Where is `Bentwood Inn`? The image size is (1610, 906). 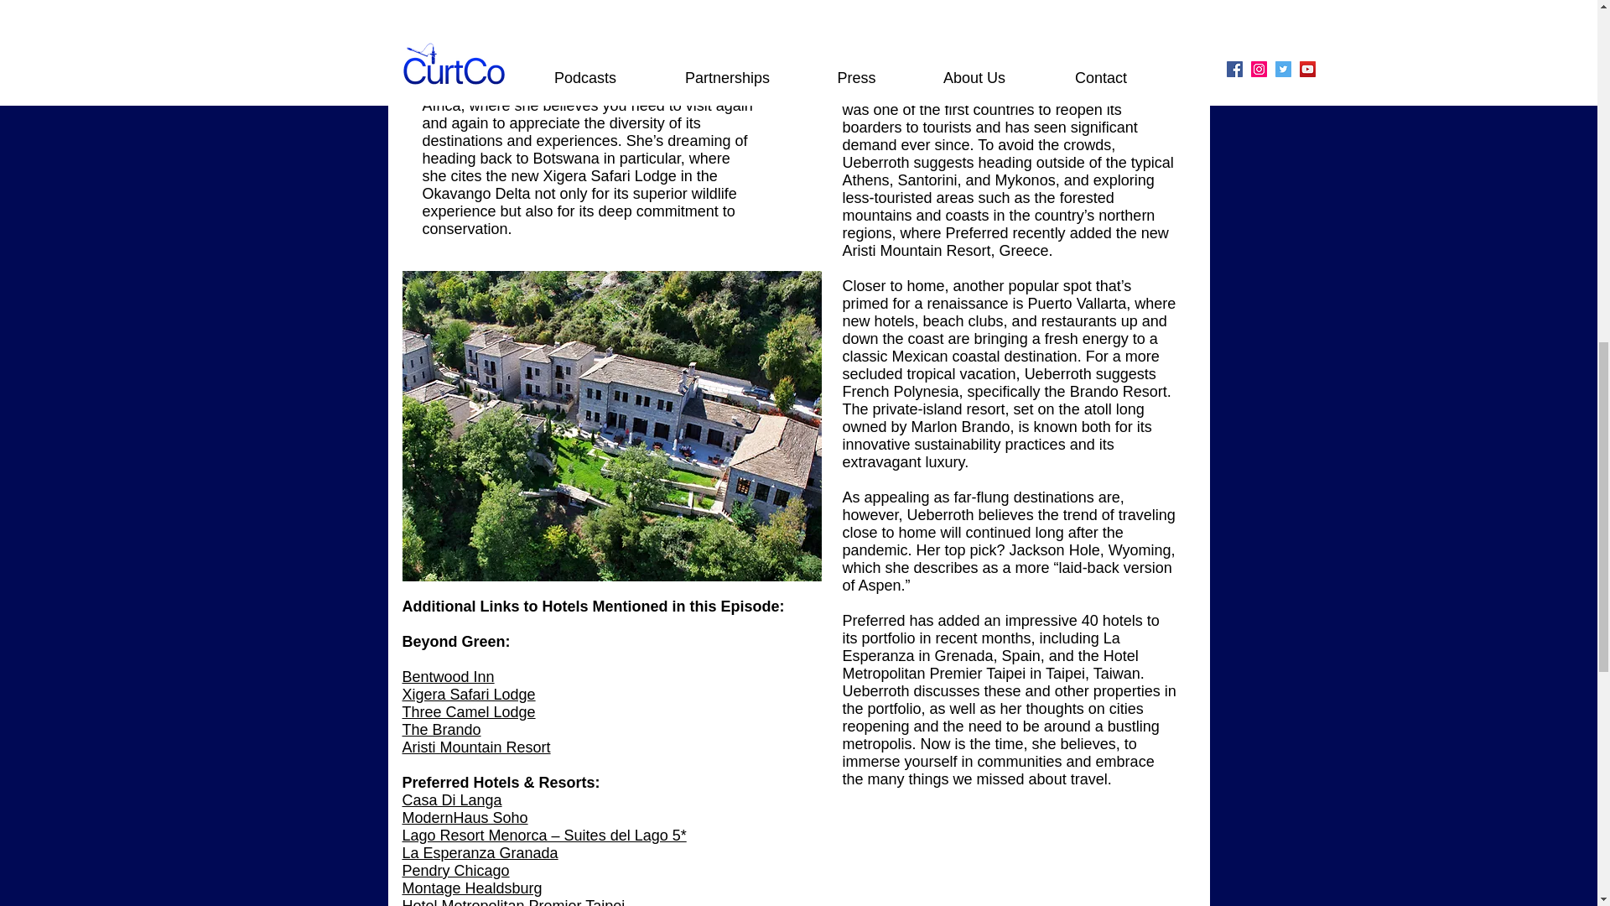 Bentwood Inn is located at coordinates (448, 676).